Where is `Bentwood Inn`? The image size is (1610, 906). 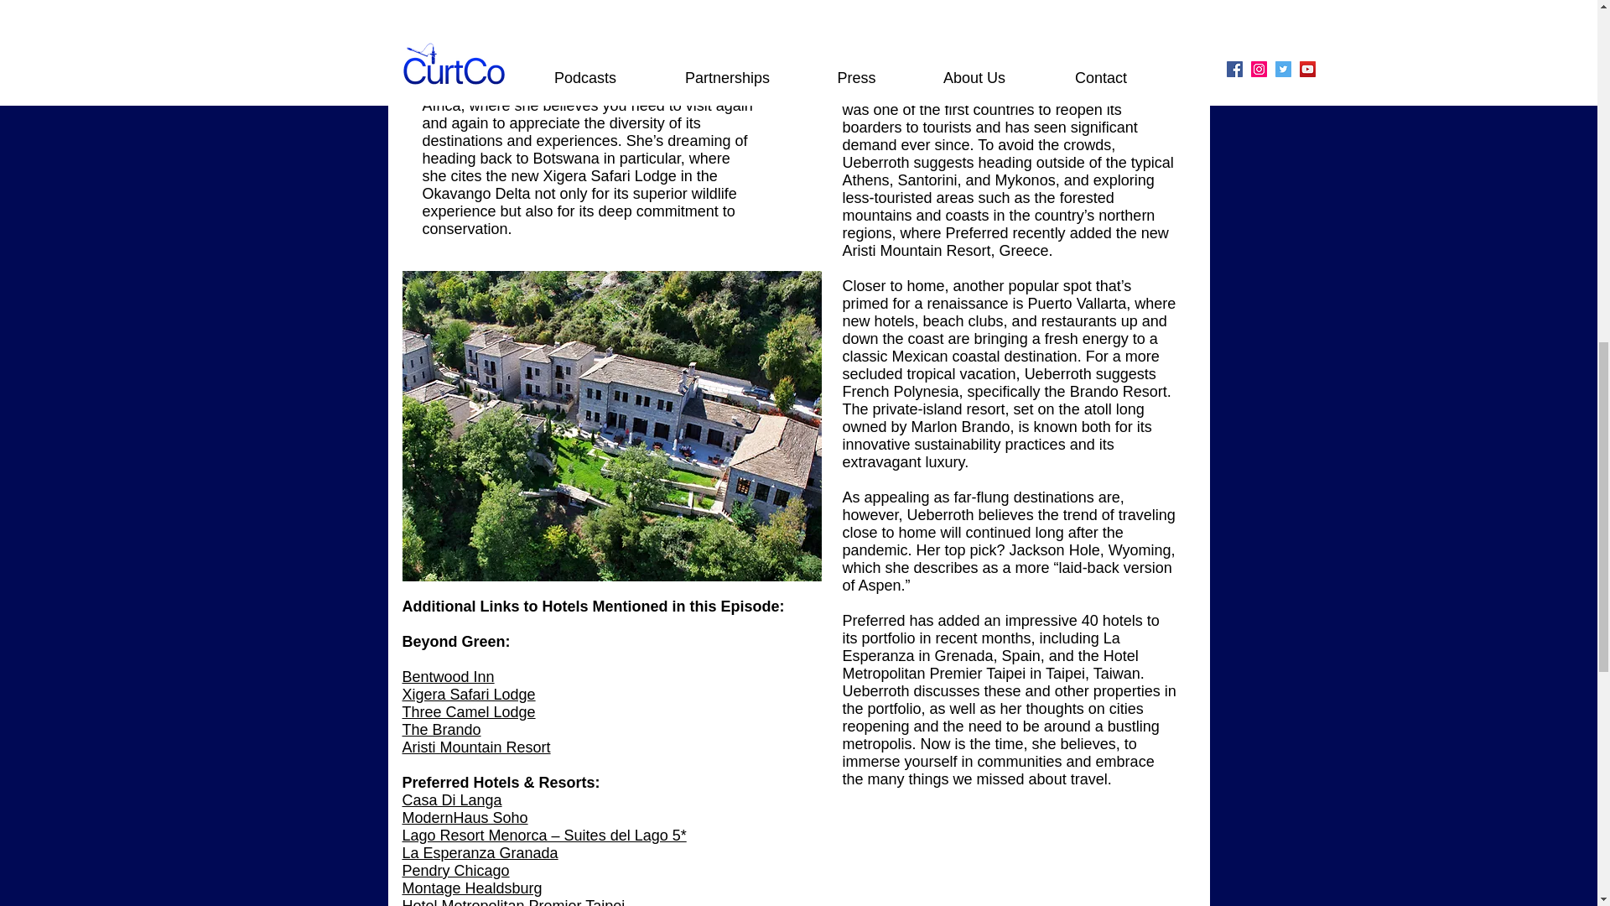 Bentwood Inn is located at coordinates (448, 676).